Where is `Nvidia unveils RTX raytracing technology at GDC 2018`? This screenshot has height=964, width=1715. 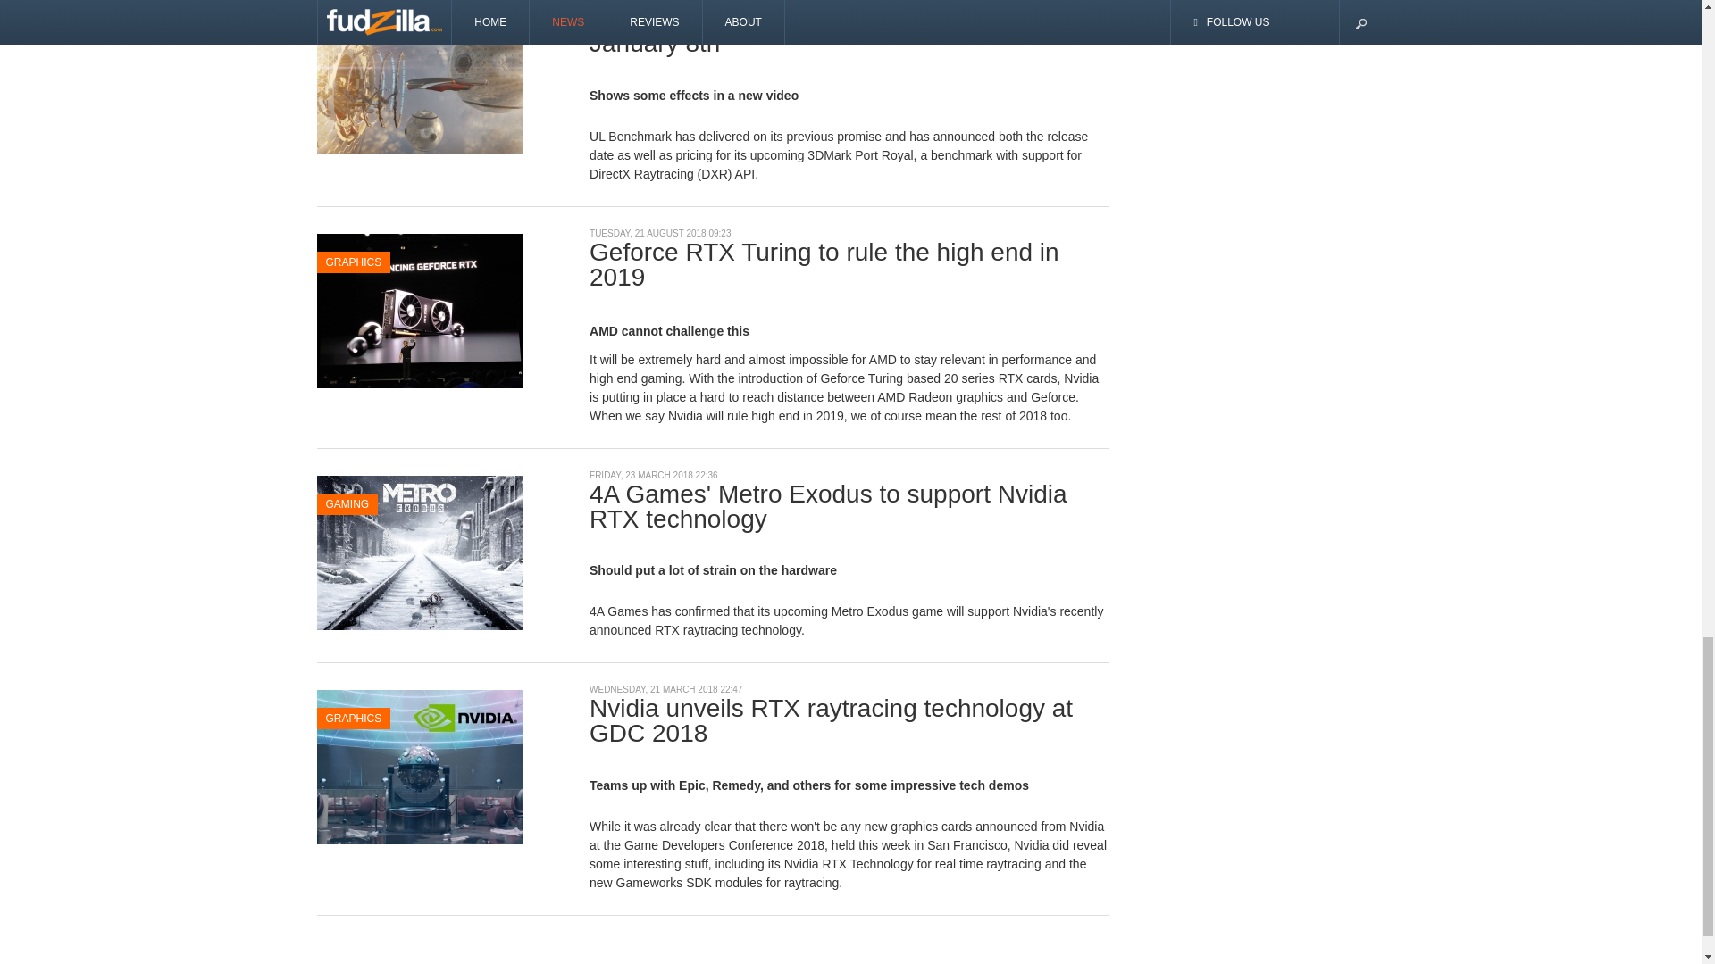 Nvidia unveils RTX raytracing technology at GDC 2018 is located at coordinates (418, 766).